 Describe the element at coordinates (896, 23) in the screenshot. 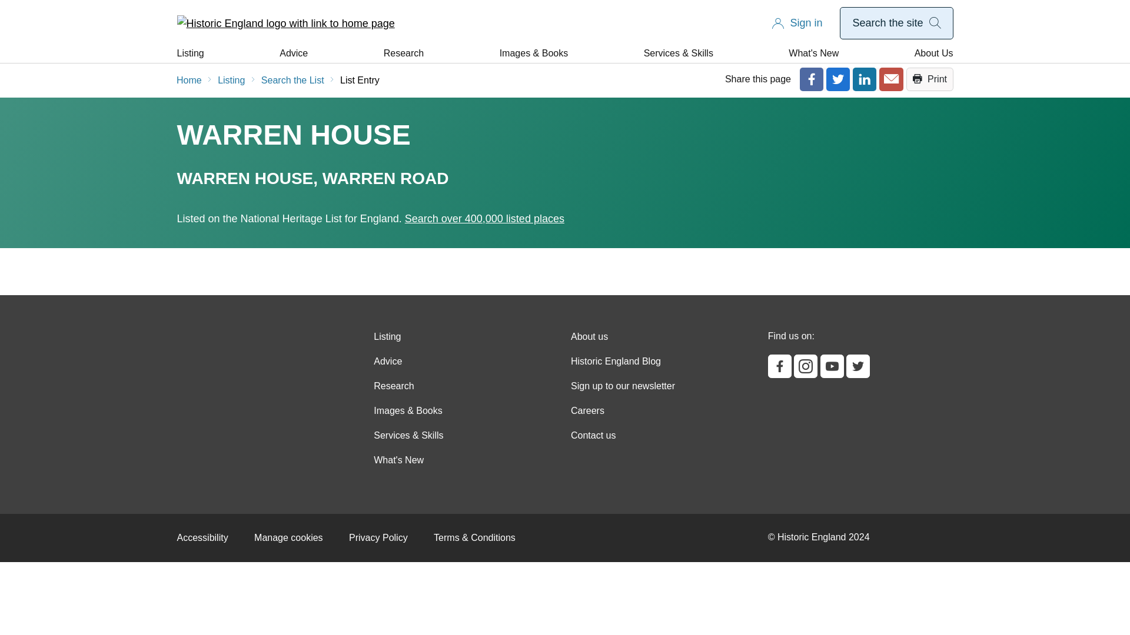

I see `Search Historic England` at that location.